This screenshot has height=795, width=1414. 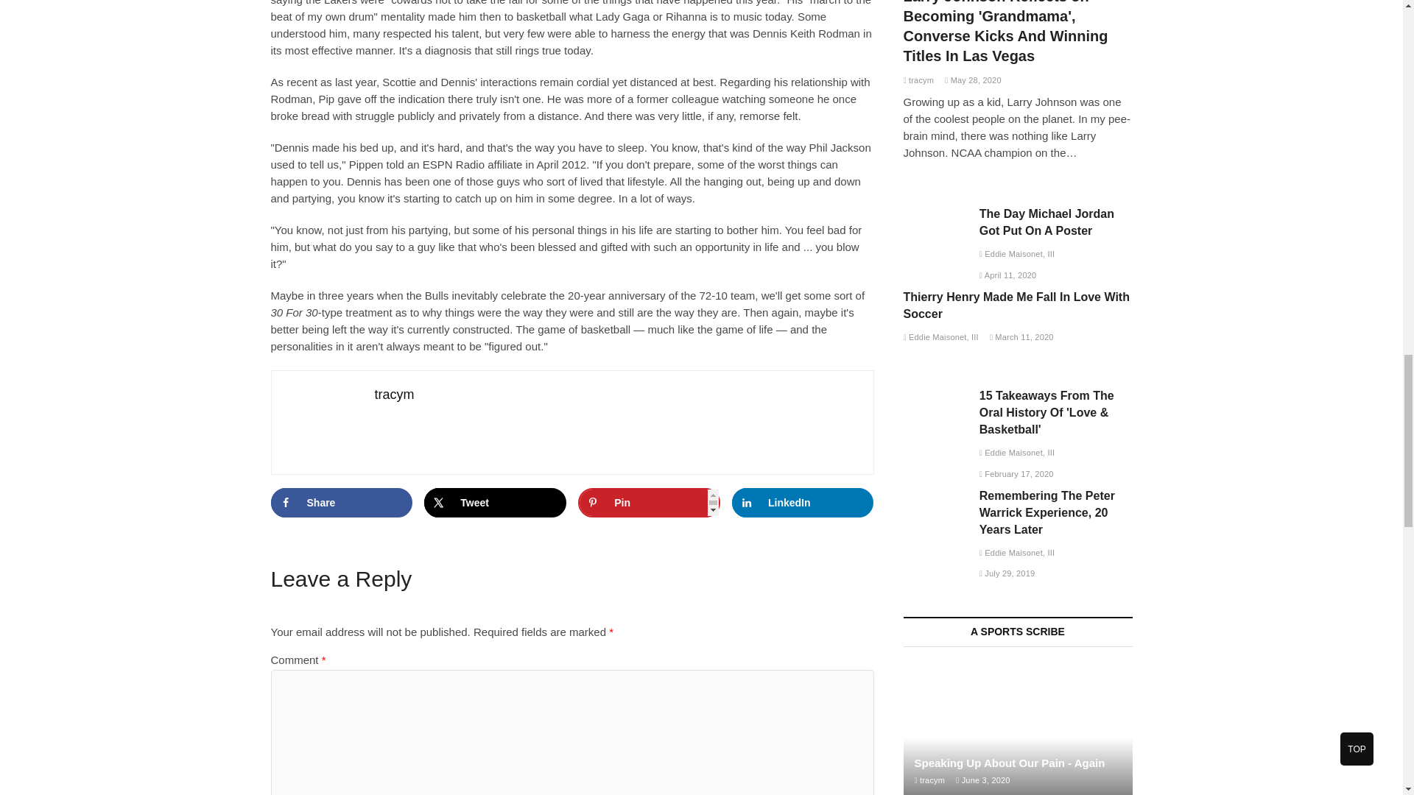 What do you see at coordinates (495, 503) in the screenshot?
I see `Share on X` at bounding box center [495, 503].